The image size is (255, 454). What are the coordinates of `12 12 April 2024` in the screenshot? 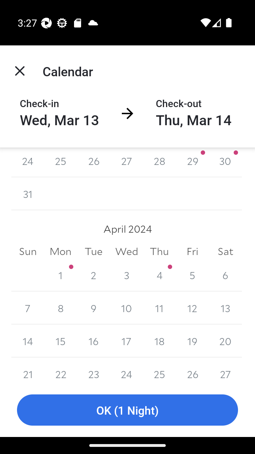 It's located at (192, 308).